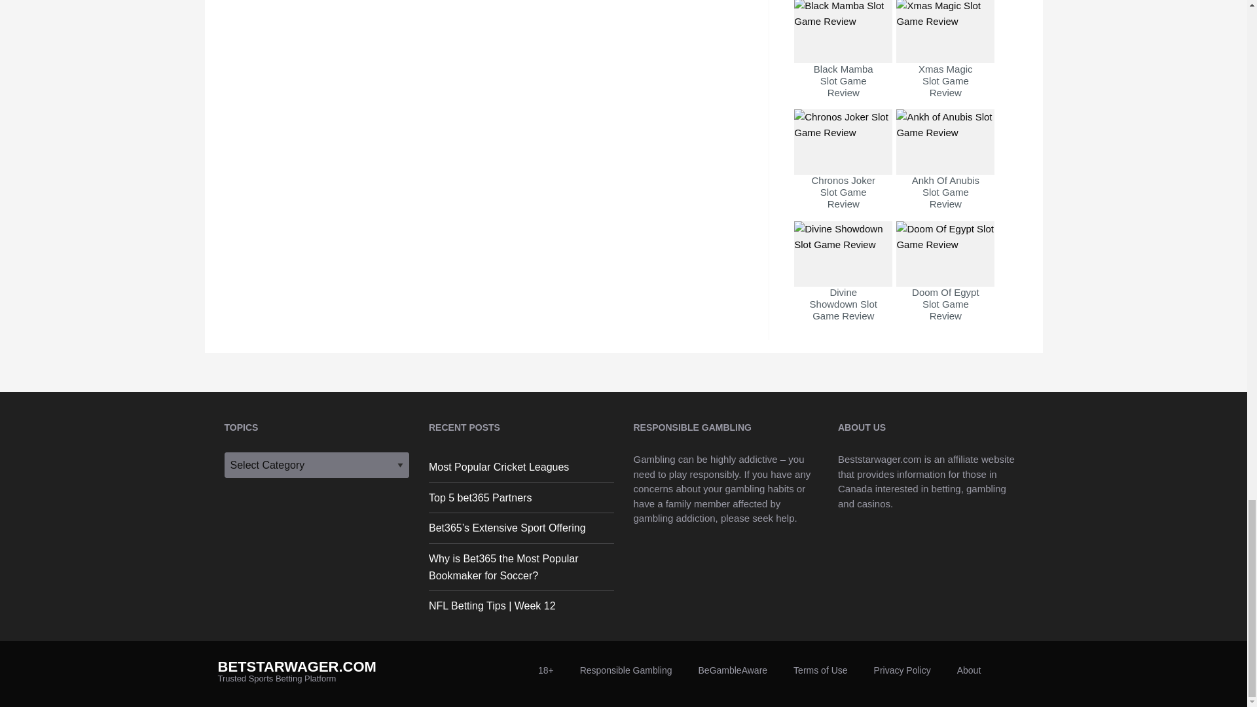 The image size is (1257, 707). Describe the element at coordinates (843, 173) in the screenshot. I see `Chronos Joker Slot Game Review` at that location.